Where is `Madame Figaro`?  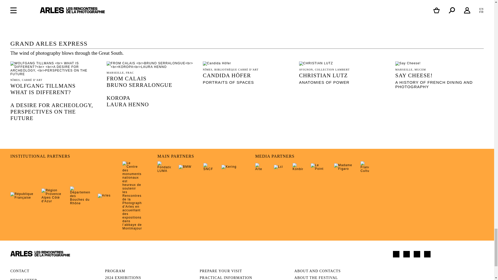 Madame Figaro is located at coordinates (343, 167).